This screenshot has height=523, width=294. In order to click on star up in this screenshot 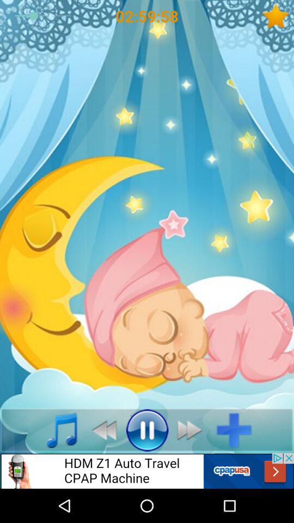, I will do `click(278, 16)`.